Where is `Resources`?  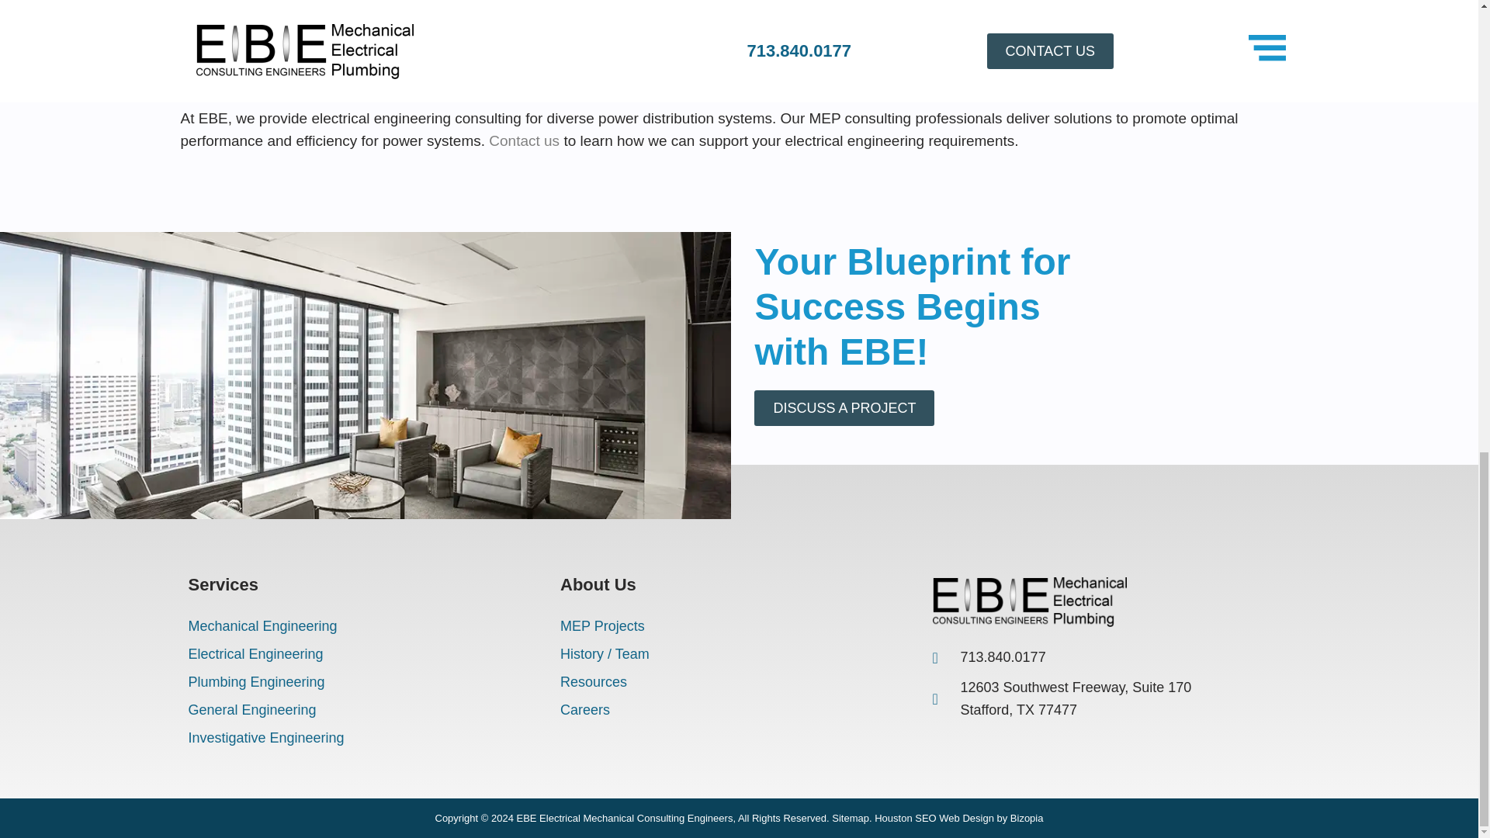
Resources is located at coordinates (739, 681).